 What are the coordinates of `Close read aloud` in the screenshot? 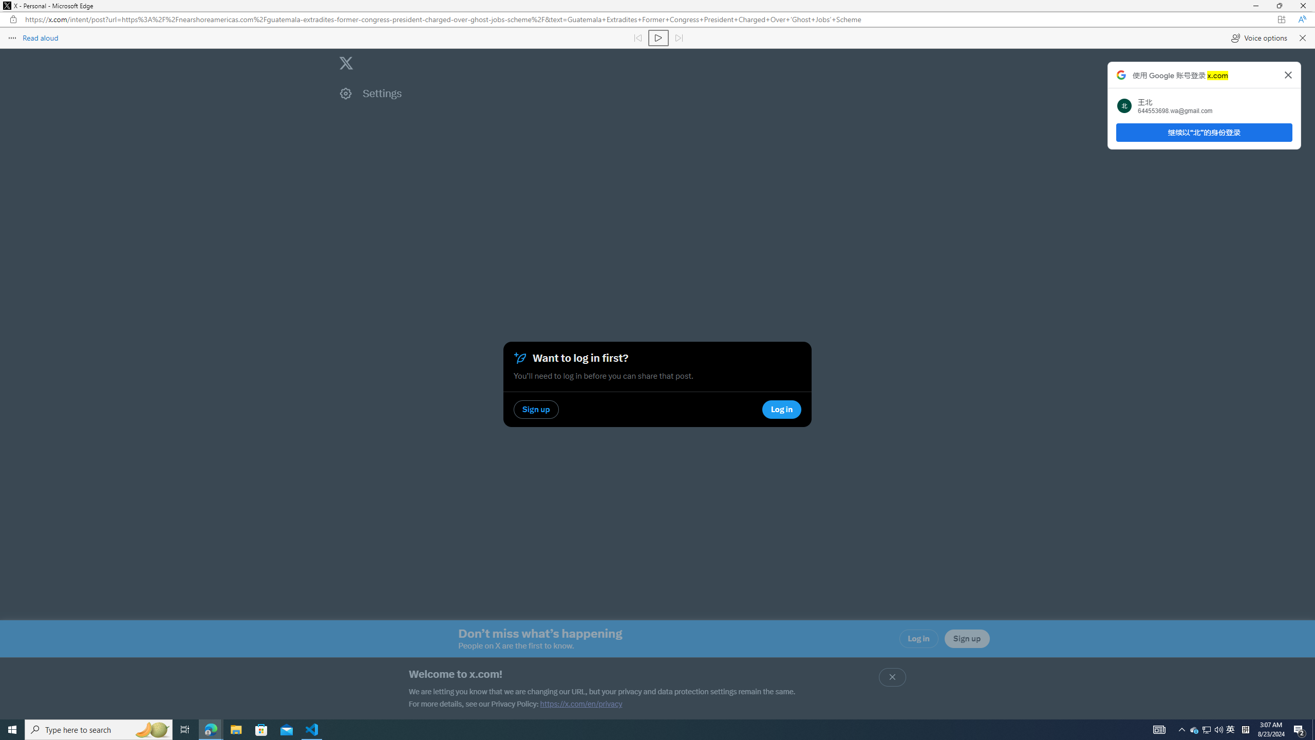 It's located at (1302, 38).